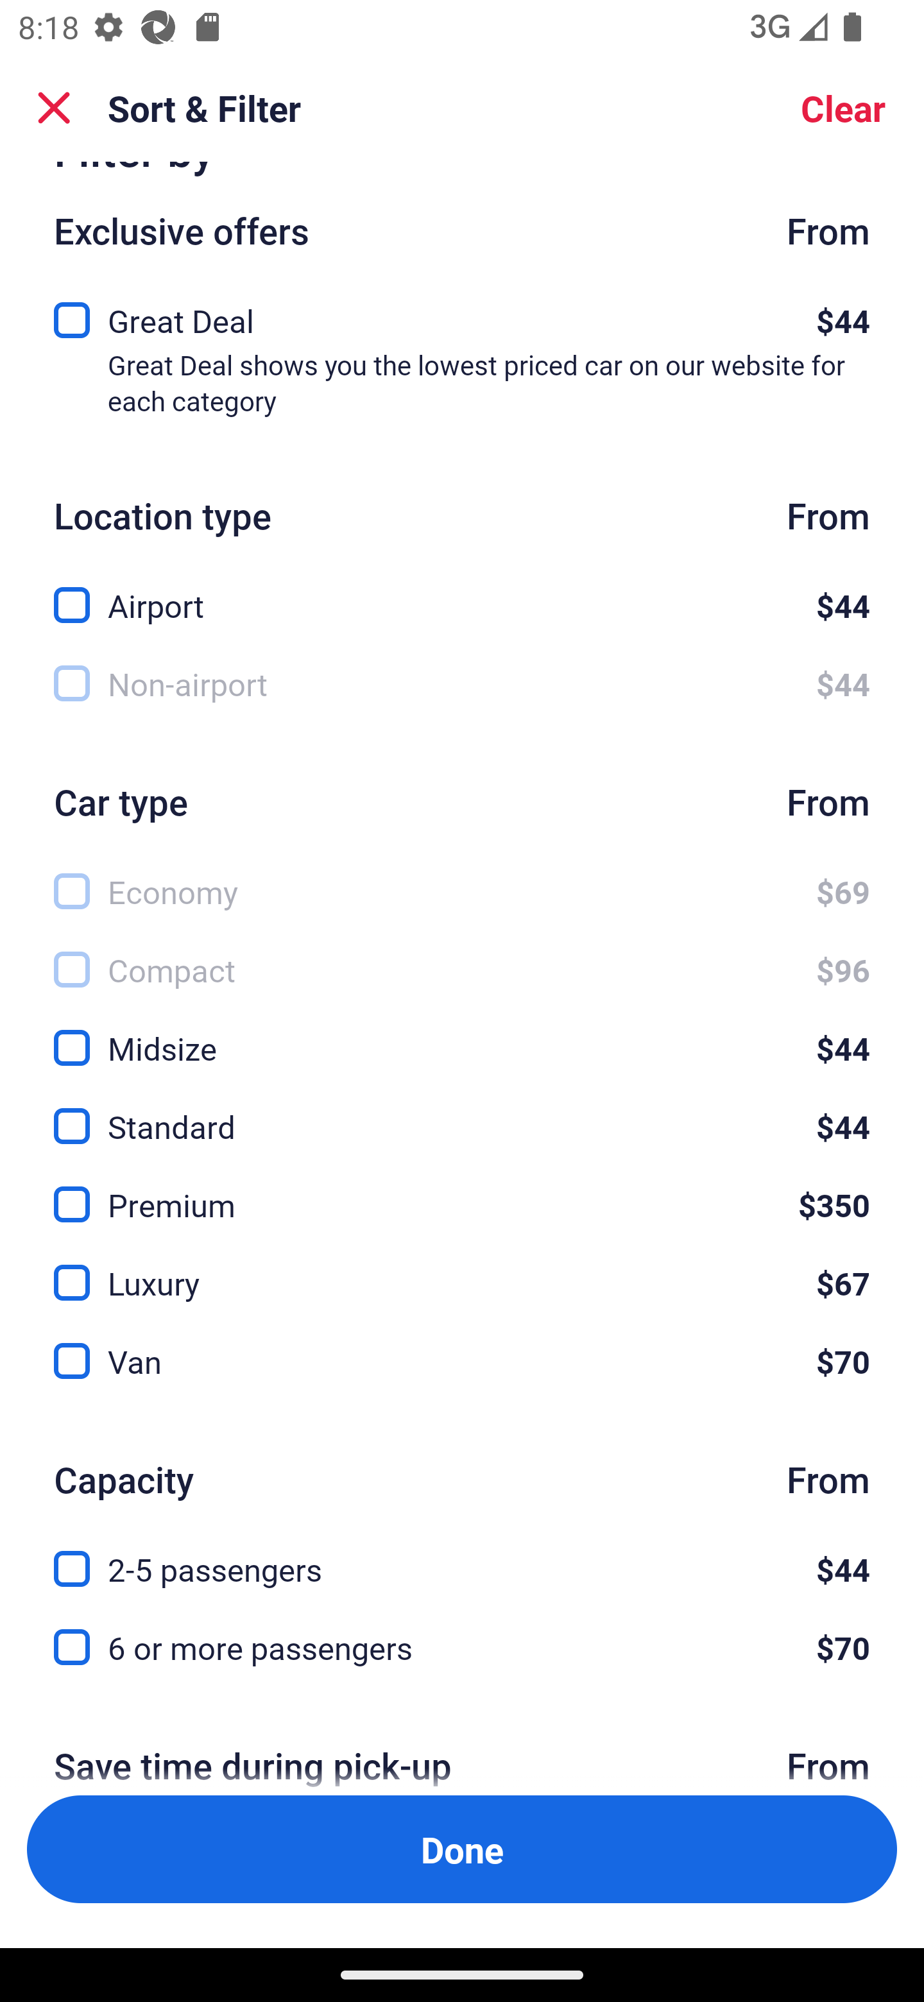 The height and width of the screenshot is (2002, 924). I want to click on Economy, $69 Economy $69, so click(462, 878).